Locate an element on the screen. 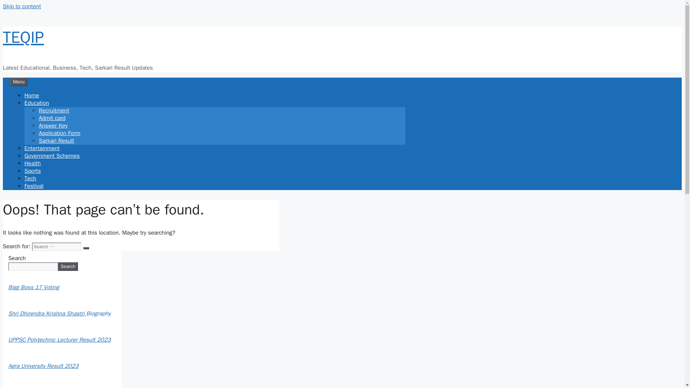 This screenshot has height=388, width=690. Festival is located at coordinates (34, 186).